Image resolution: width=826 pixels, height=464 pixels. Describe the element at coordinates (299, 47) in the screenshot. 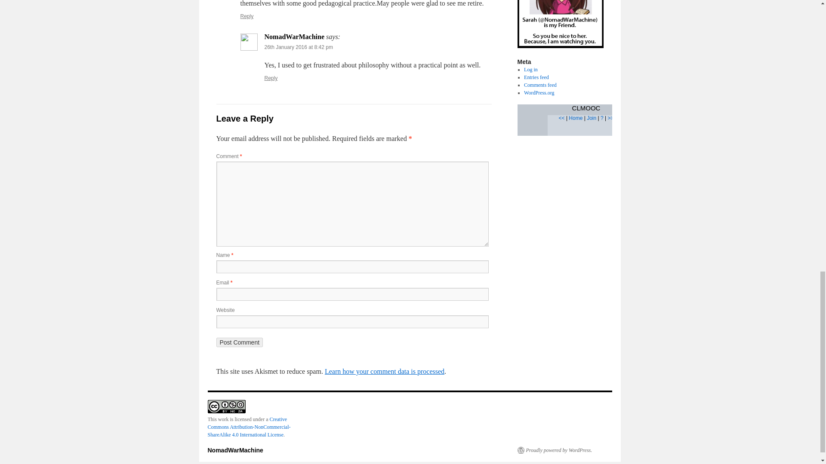

I see `26th January 2016 at 8:42 pm` at that location.